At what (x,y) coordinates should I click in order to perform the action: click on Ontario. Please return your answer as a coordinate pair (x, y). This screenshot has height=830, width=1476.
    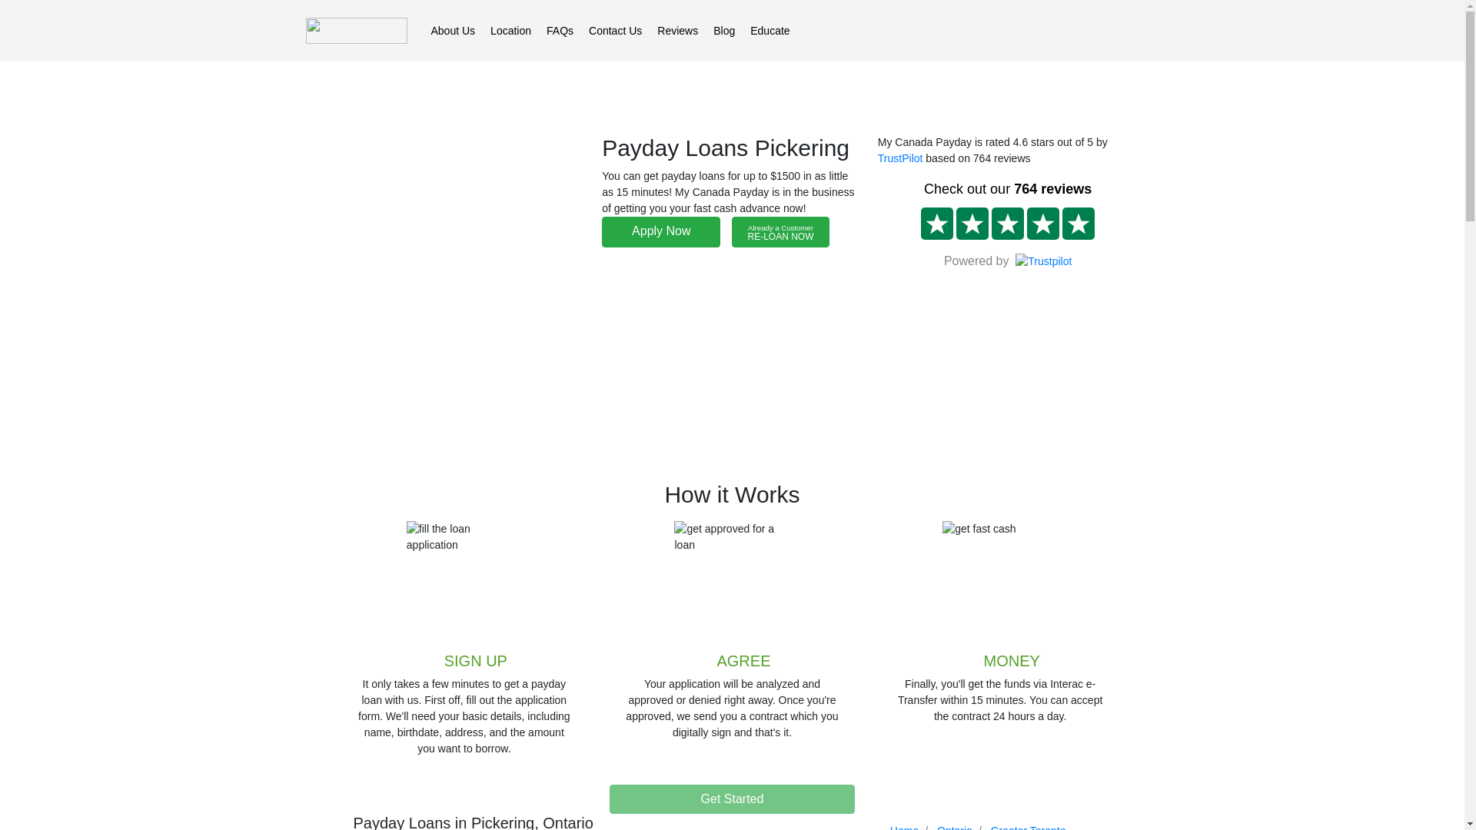
    Looking at the image, I should click on (955, 827).